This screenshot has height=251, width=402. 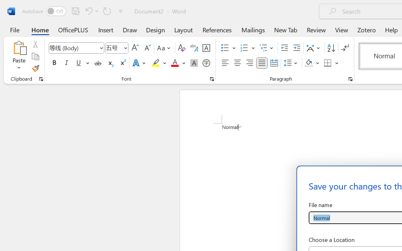 I want to click on Center, so click(x=237, y=63).